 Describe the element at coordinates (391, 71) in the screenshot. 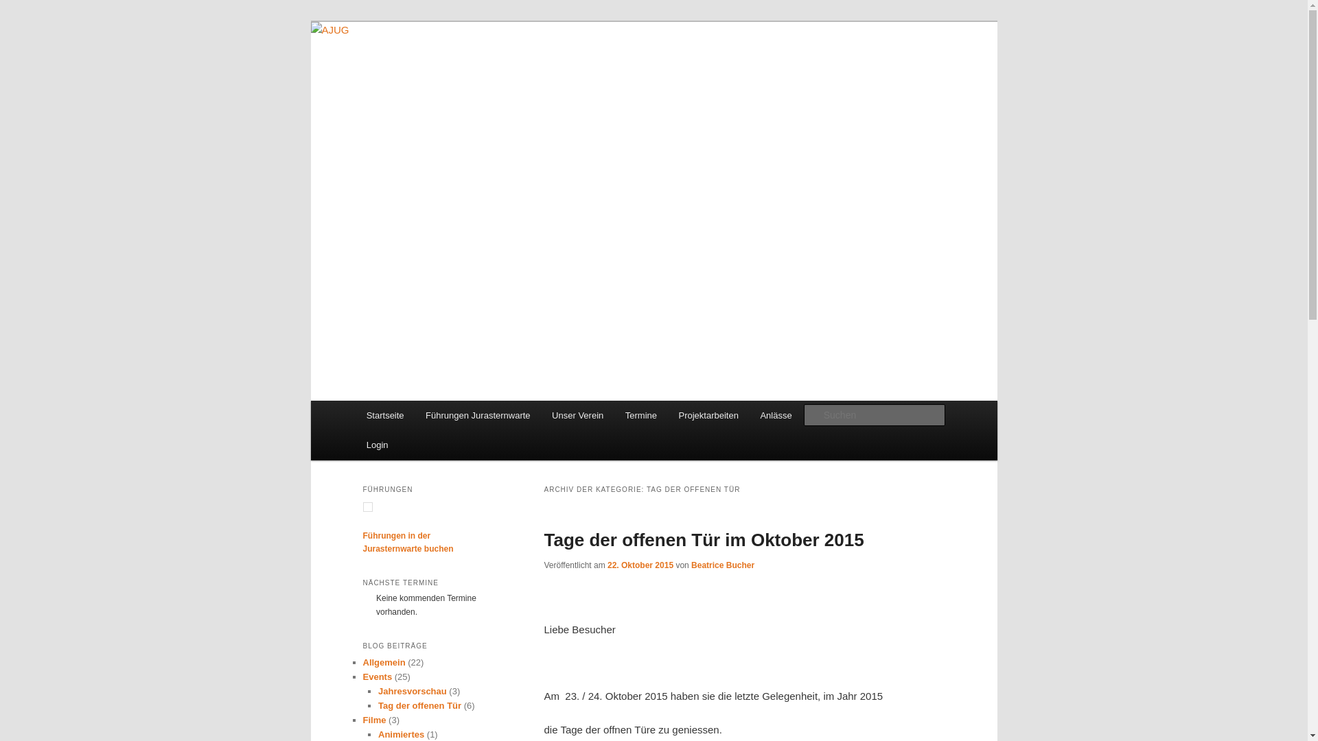

I see `AJUG` at that location.